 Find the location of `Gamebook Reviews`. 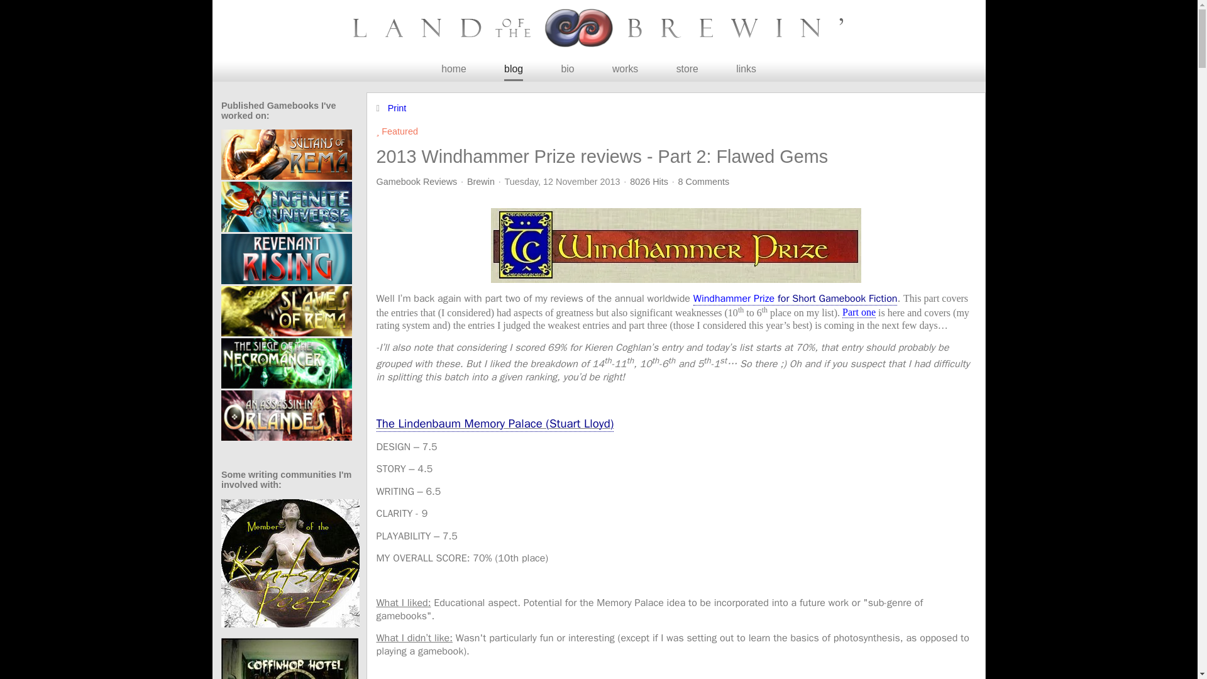

Gamebook Reviews is located at coordinates (416, 181).